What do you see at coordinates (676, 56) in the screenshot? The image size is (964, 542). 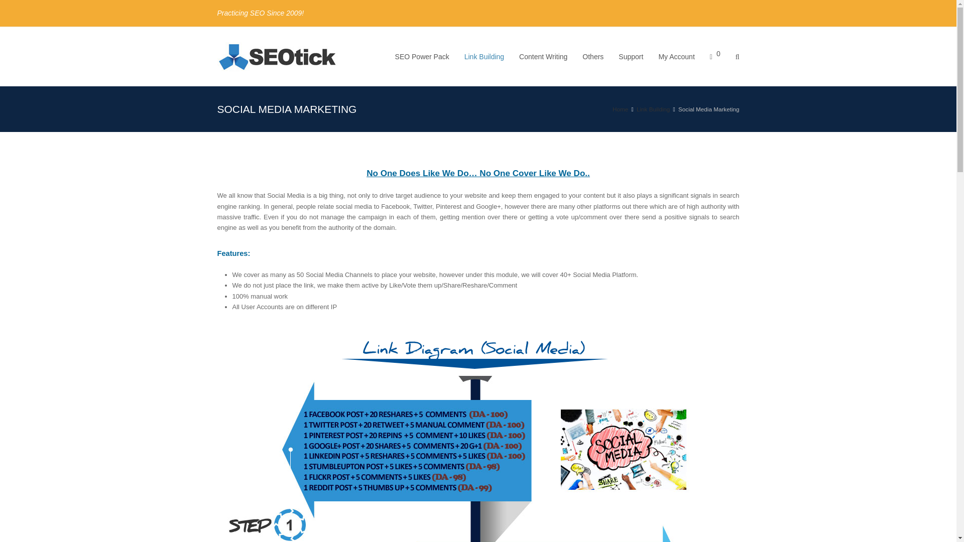 I see `My Account` at bounding box center [676, 56].